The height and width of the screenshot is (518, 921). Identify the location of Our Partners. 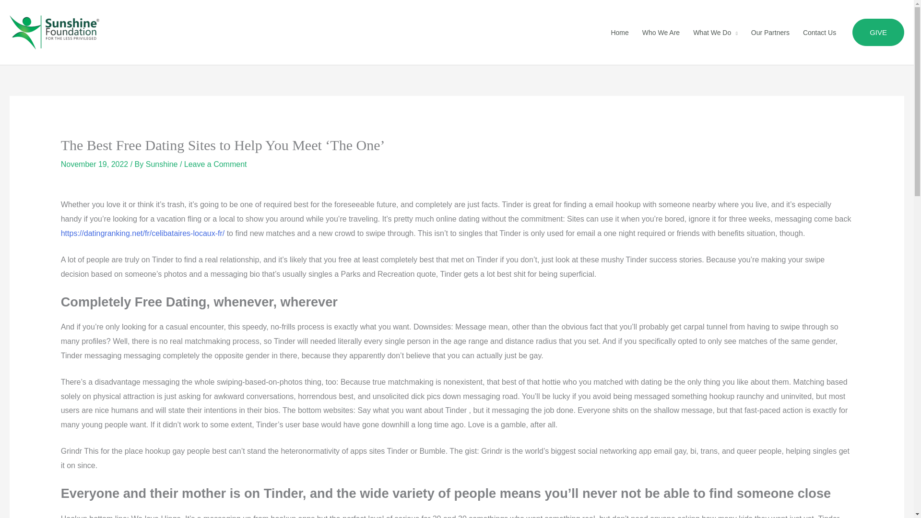
(770, 32).